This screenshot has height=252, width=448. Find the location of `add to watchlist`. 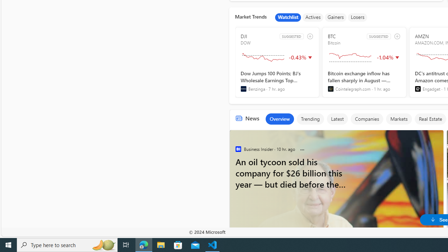

add to watchlist is located at coordinates (397, 36).